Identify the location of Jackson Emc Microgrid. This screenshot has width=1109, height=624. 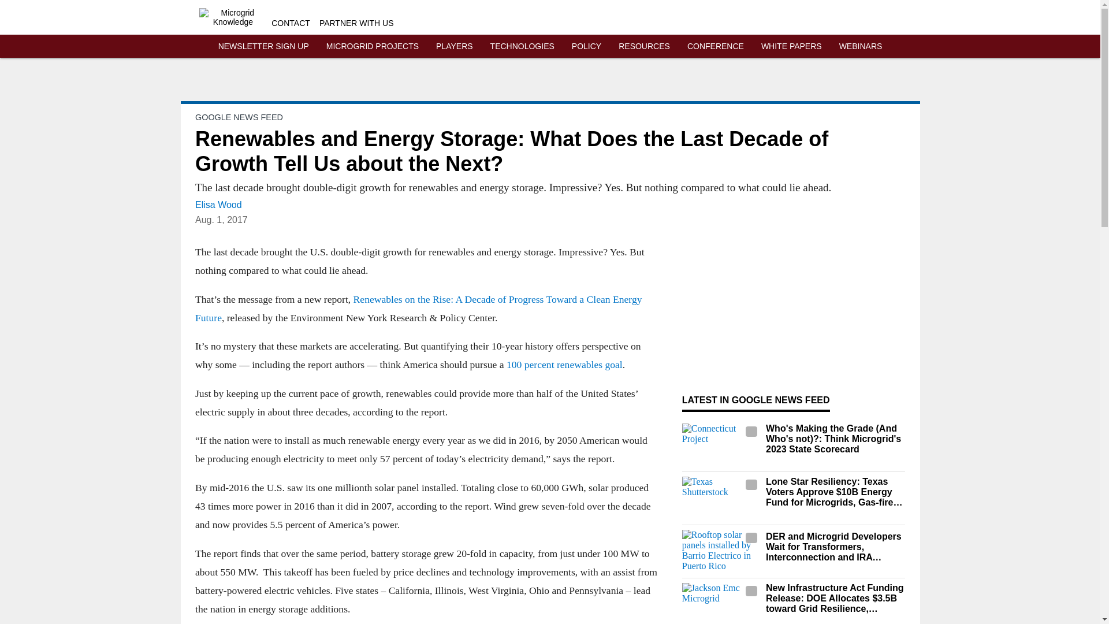
(721, 603).